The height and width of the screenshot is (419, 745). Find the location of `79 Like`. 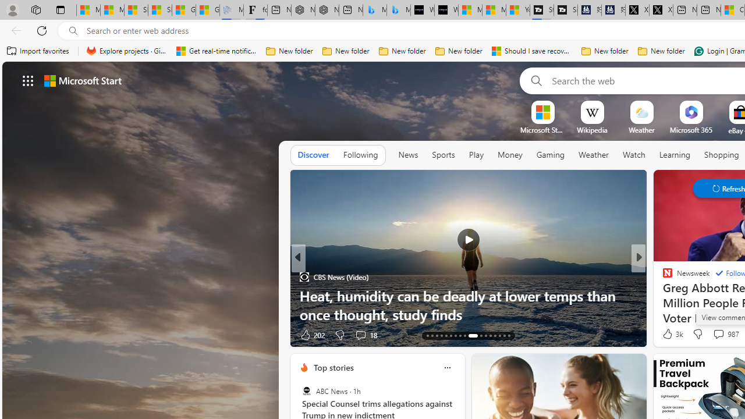

79 Like is located at coordinates (669, 334).